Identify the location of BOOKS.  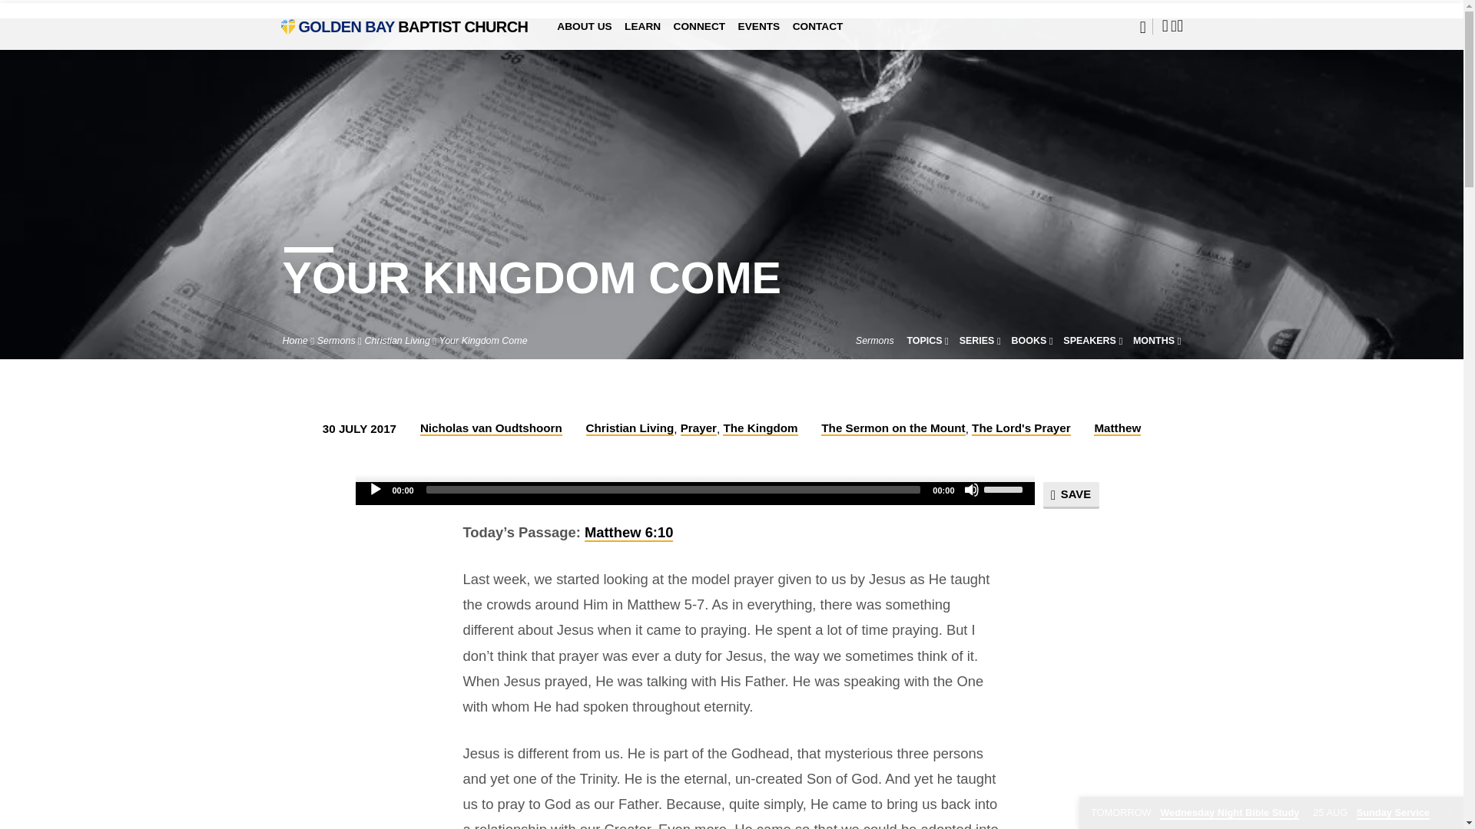
(1032, 341).